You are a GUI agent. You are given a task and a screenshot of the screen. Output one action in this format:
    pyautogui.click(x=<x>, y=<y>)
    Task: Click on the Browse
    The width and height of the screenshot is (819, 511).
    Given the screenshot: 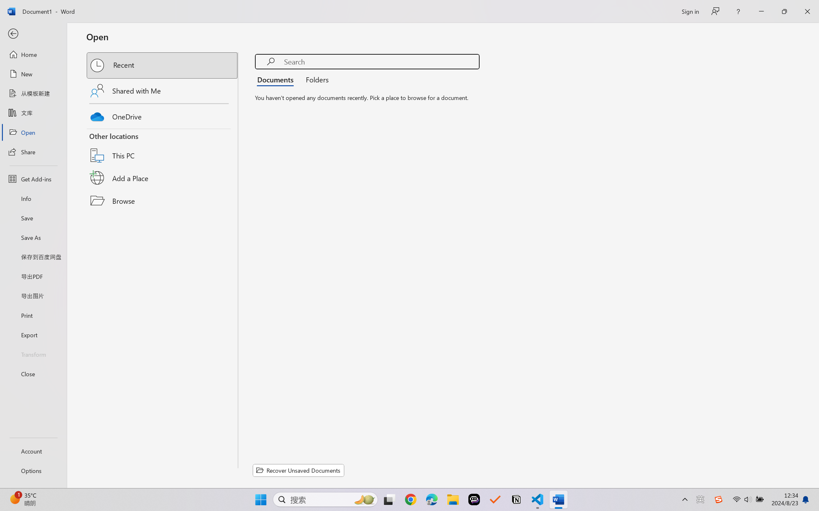 What is the action you would take?
    pyautogui.click(x=163, y=201)
    